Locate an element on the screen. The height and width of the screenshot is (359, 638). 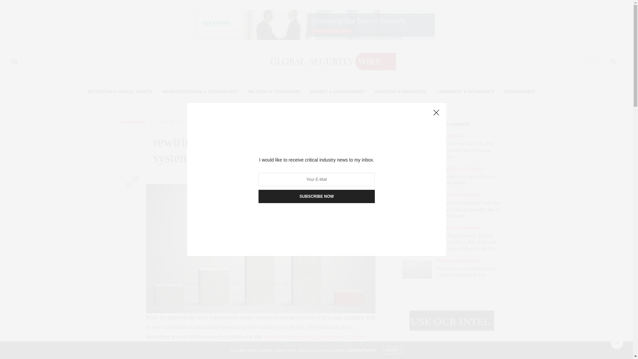
Journal of Economic Dynamics and Control is located at coordinates (314, 337).